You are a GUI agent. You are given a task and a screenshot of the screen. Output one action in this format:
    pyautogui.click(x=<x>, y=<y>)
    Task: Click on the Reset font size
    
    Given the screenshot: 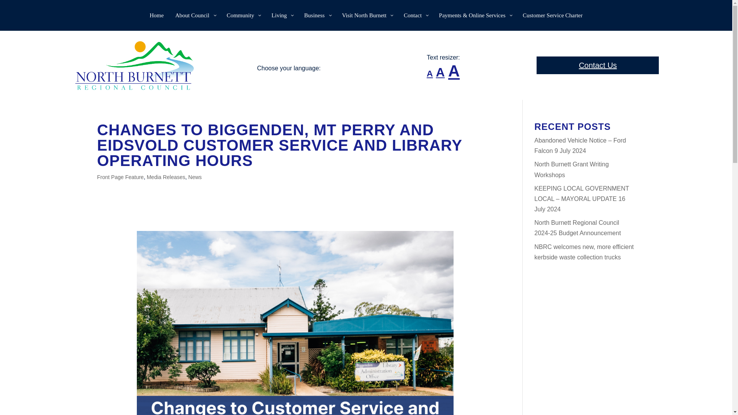 What is the action you would take?
    pyautogui.click(x=438, y=69)
    